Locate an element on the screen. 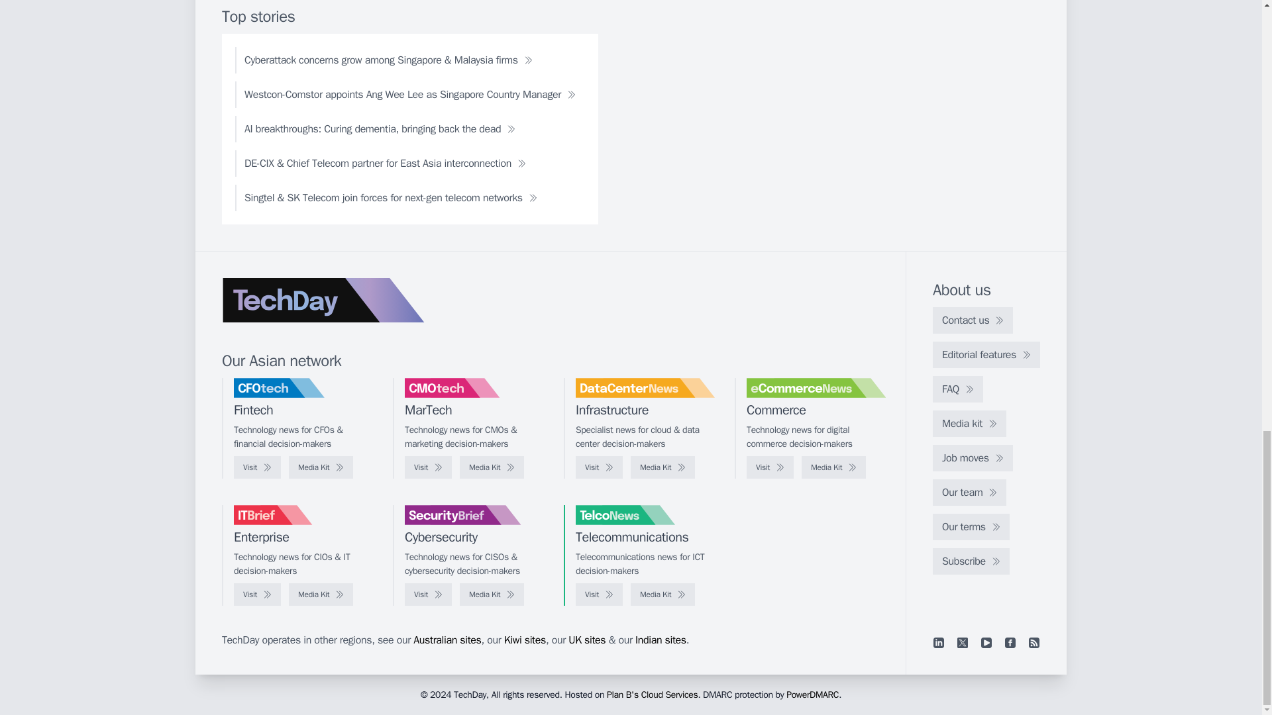 The height and width of the screenshot is (715, 1272). Visit is located at coordinates (257, 467).